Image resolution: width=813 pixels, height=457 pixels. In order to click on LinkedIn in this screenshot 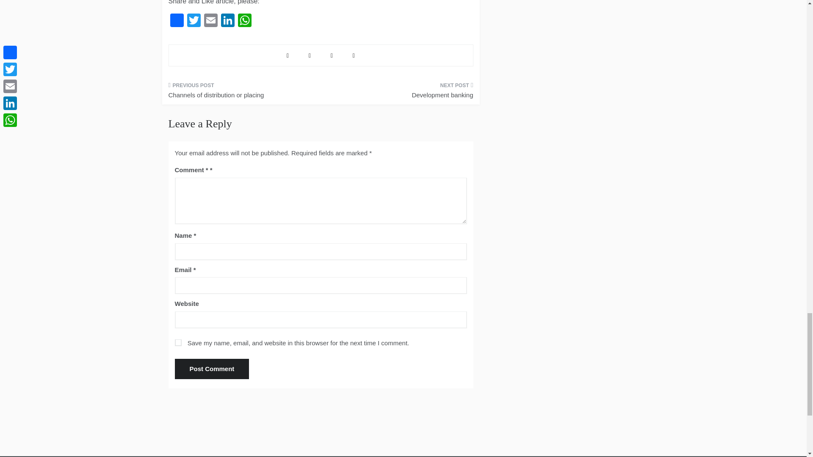, I will do `click(228, 21)`.